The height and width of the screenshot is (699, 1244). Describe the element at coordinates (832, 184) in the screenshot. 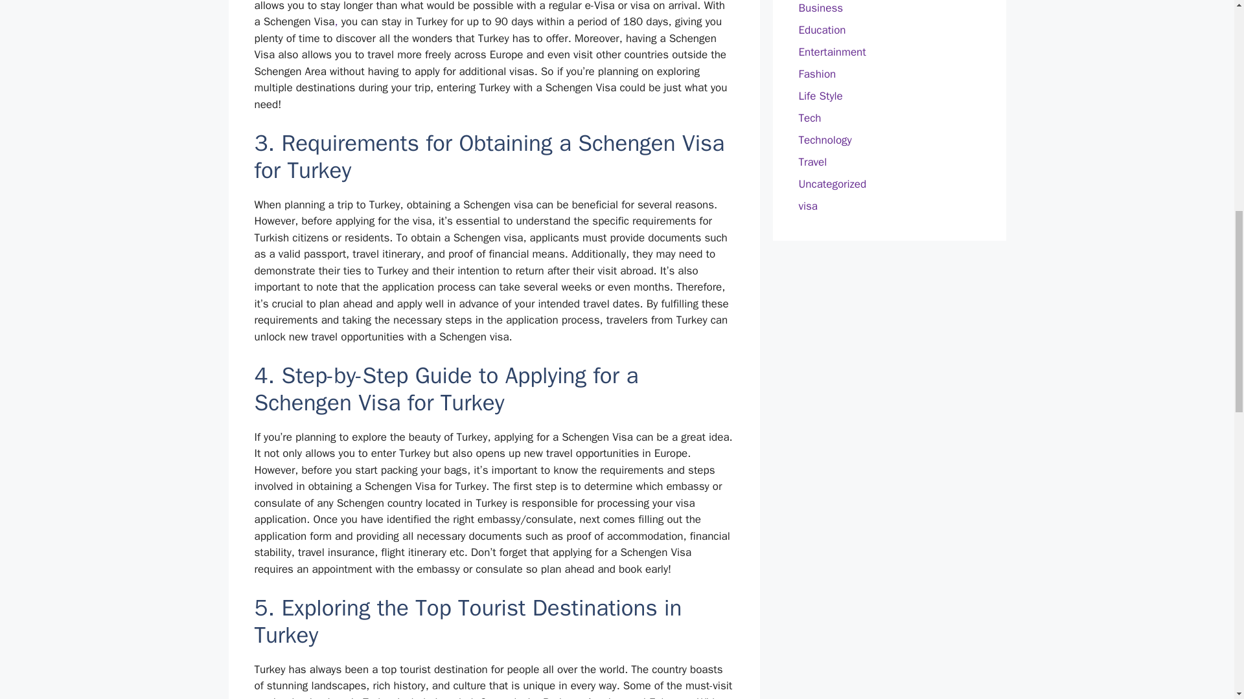

I see `Uncategorized` at that location.